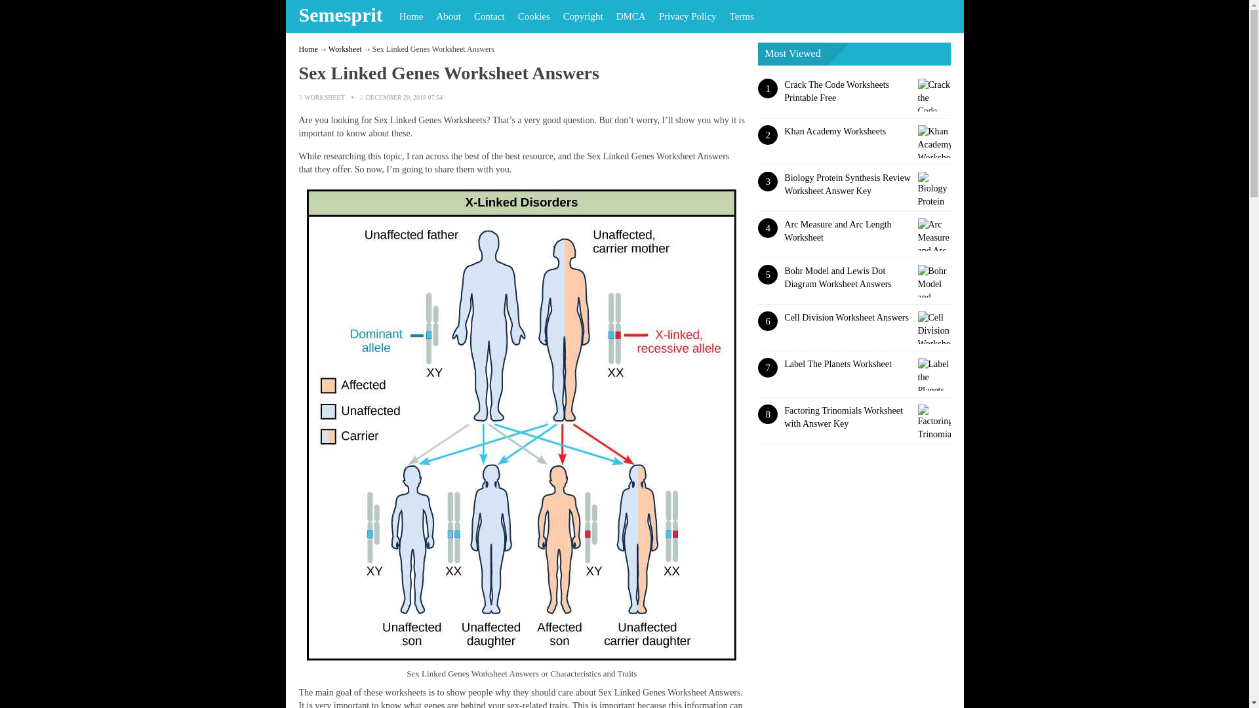 The width and height of the screenshot is (1259, 708). I want to click on Crack The Code Worksheets Printable Free, so click(837, 91).